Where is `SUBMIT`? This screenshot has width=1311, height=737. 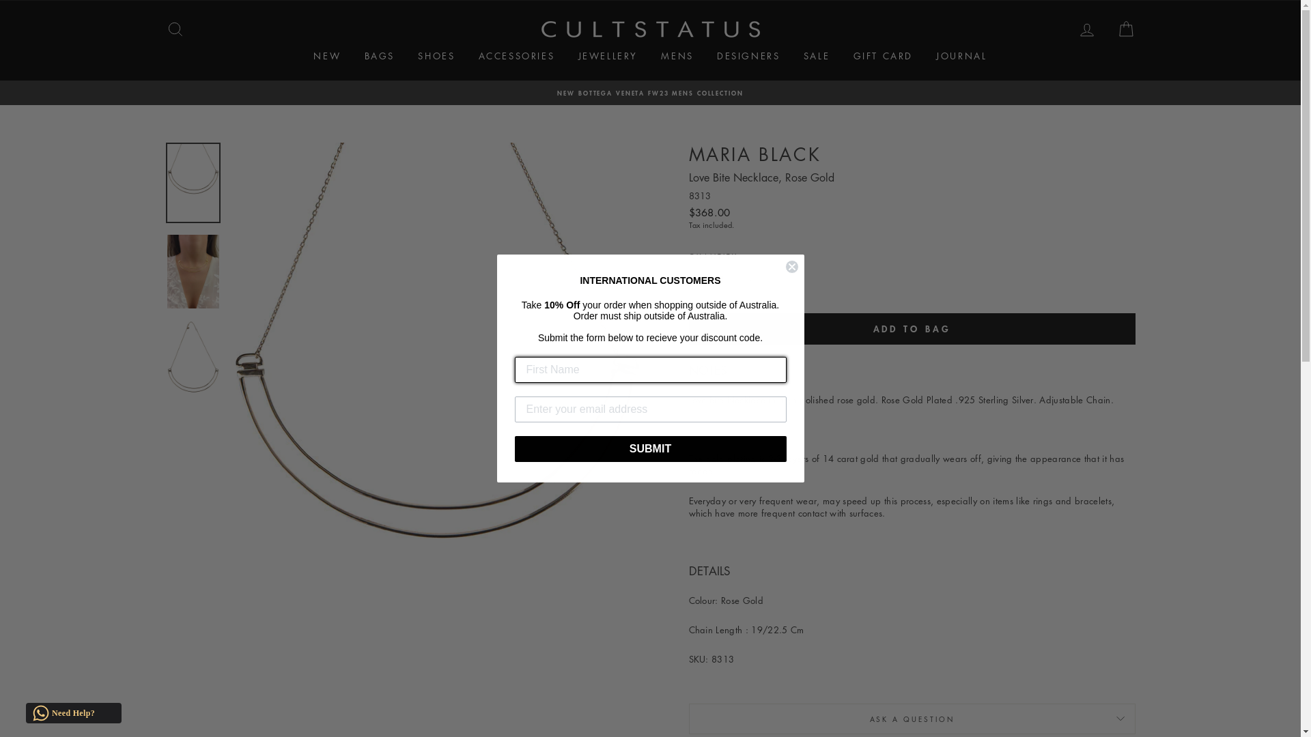 SUBMIT is located at coordinates (651, 449).